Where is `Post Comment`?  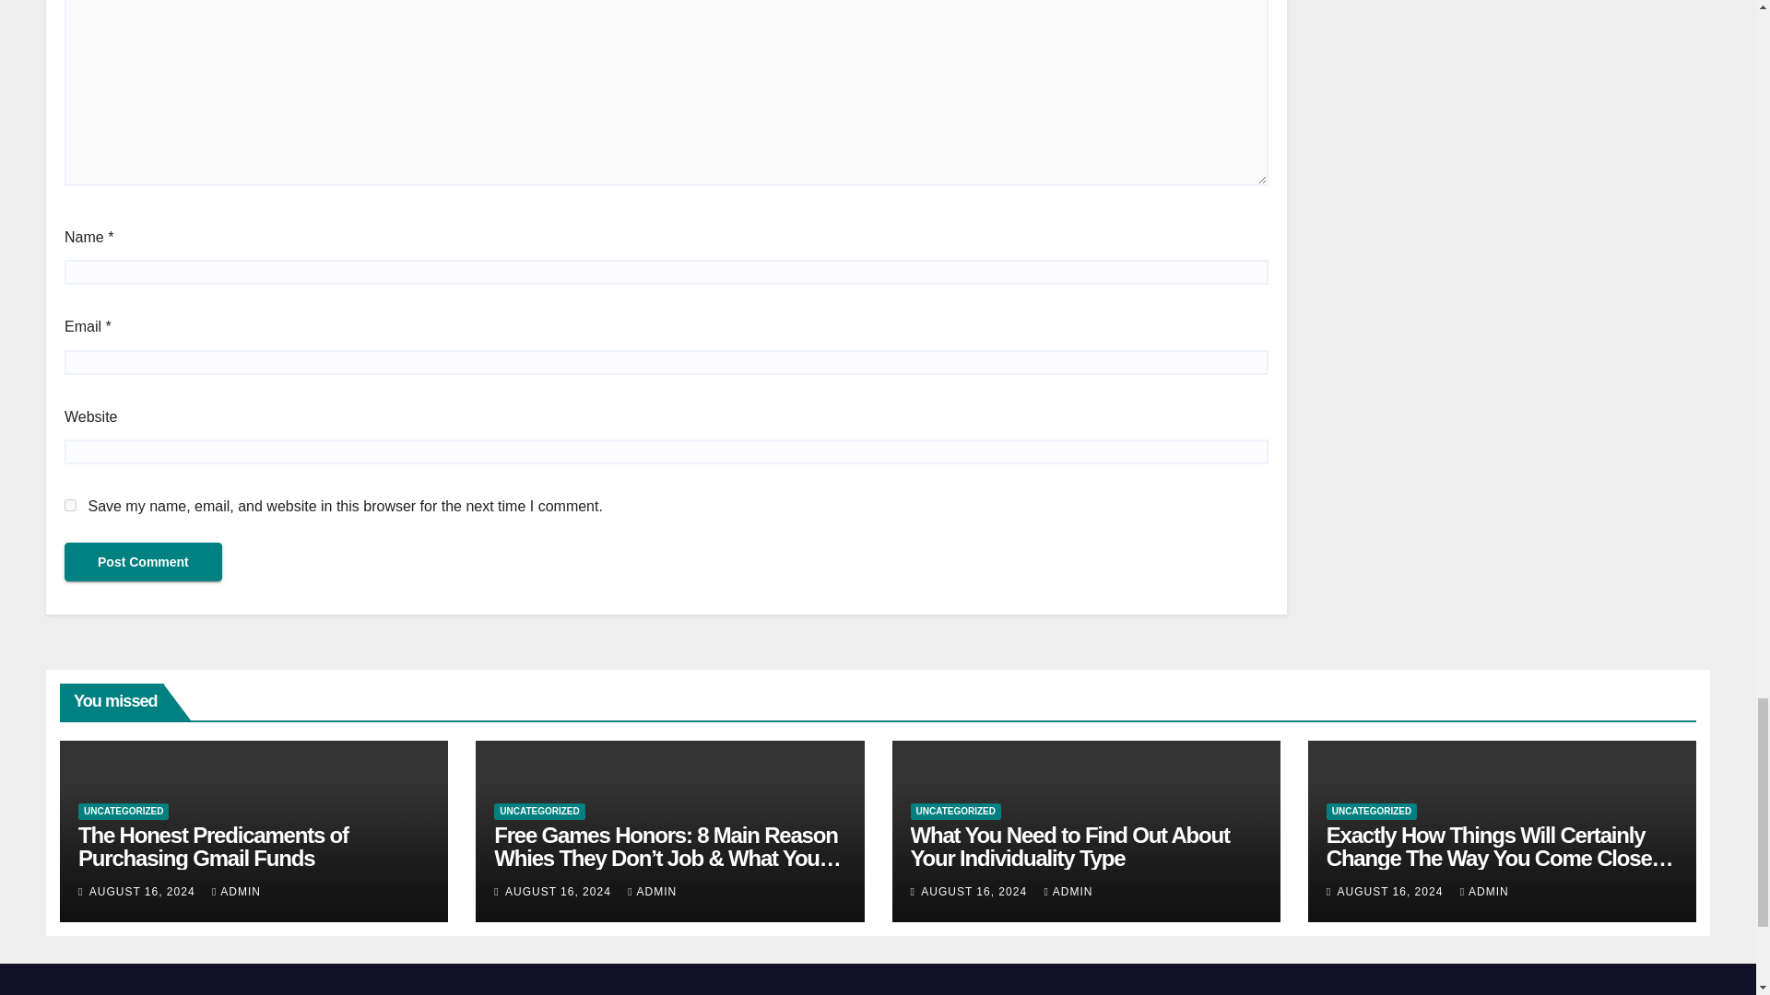 Post Comment is located at coordinates (143, 561).